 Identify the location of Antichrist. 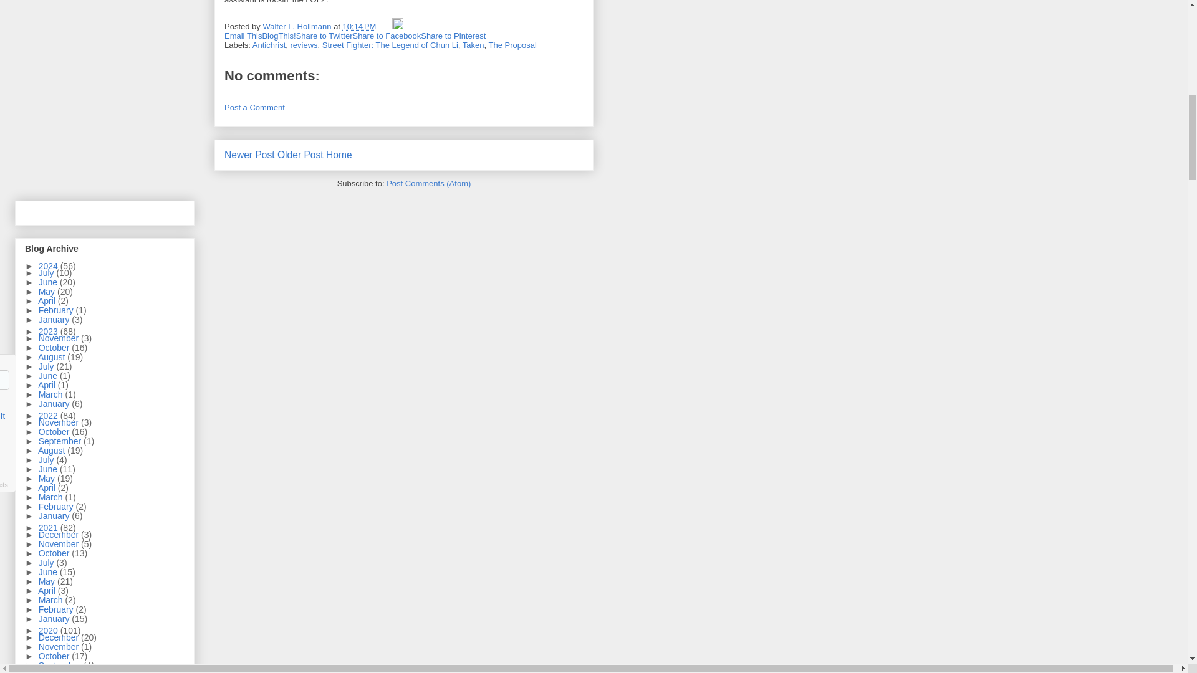
(269, 45).